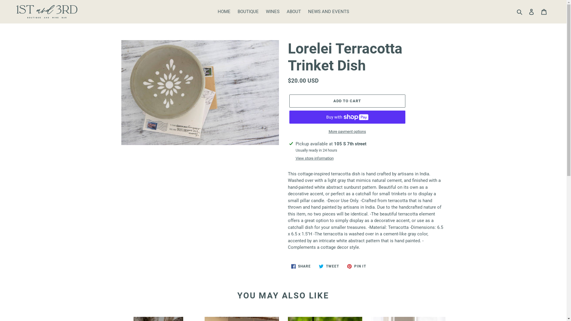 Image resolution: width=571 pixels, height=321 pixels. What do you see at coordinates (273, 12) in the screenshot?
I see `WINES` at bounding box center [273, 12].